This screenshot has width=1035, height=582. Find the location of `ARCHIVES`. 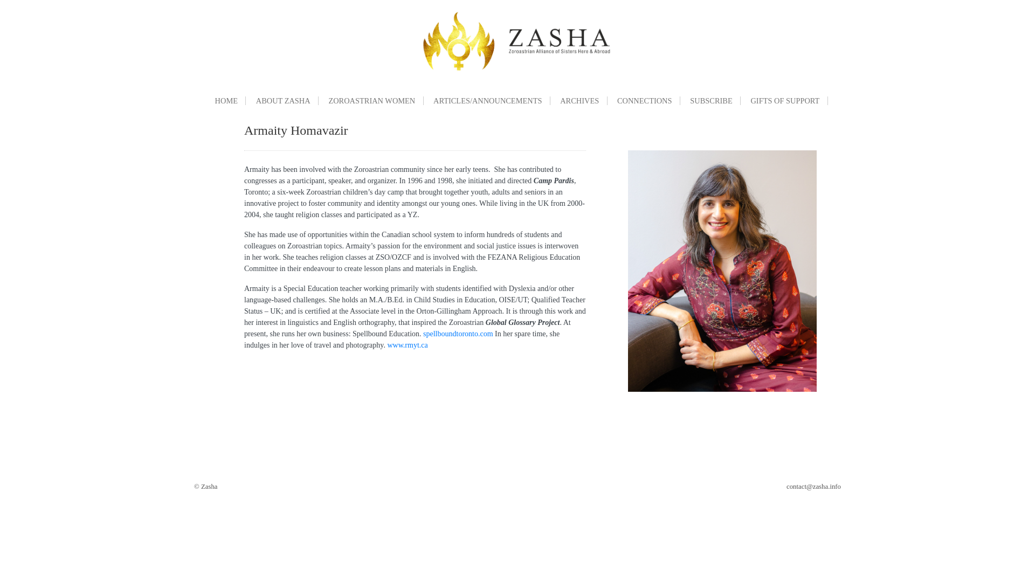

ARCHIVES is located at coordinates (580, 101).